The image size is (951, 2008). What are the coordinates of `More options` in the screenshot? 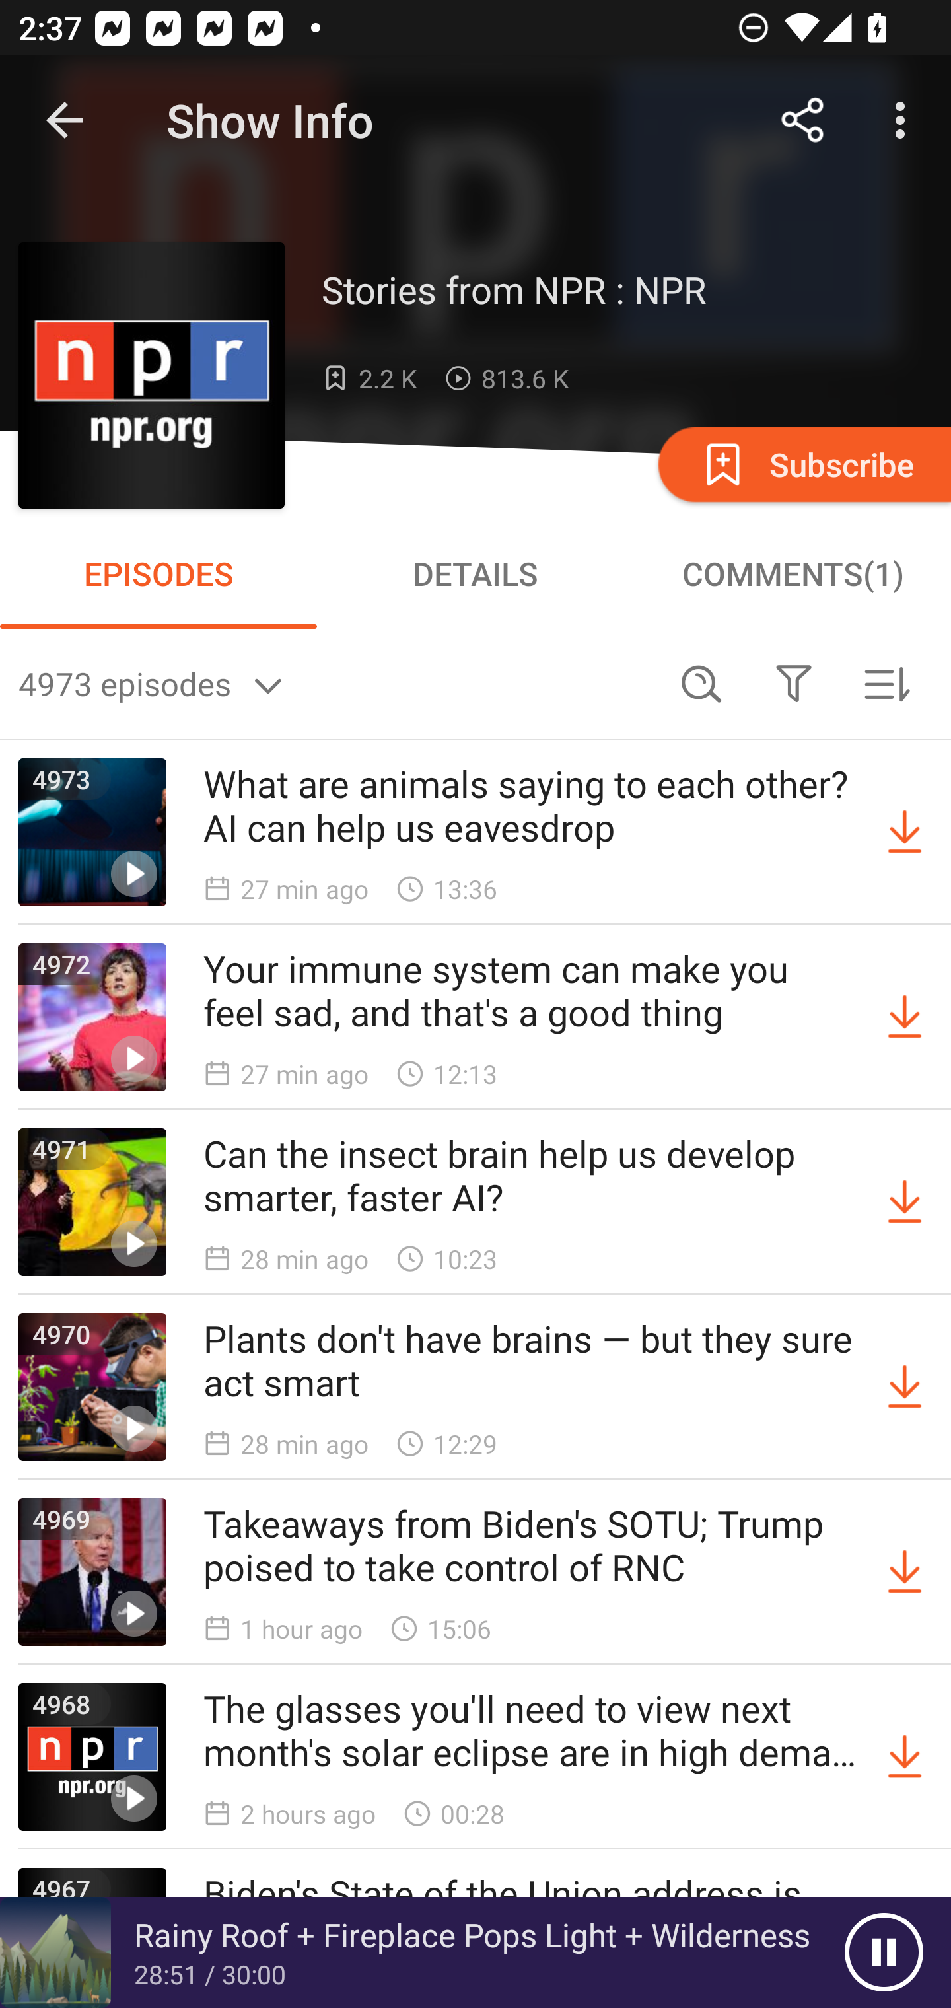 It's located at (905, 120).